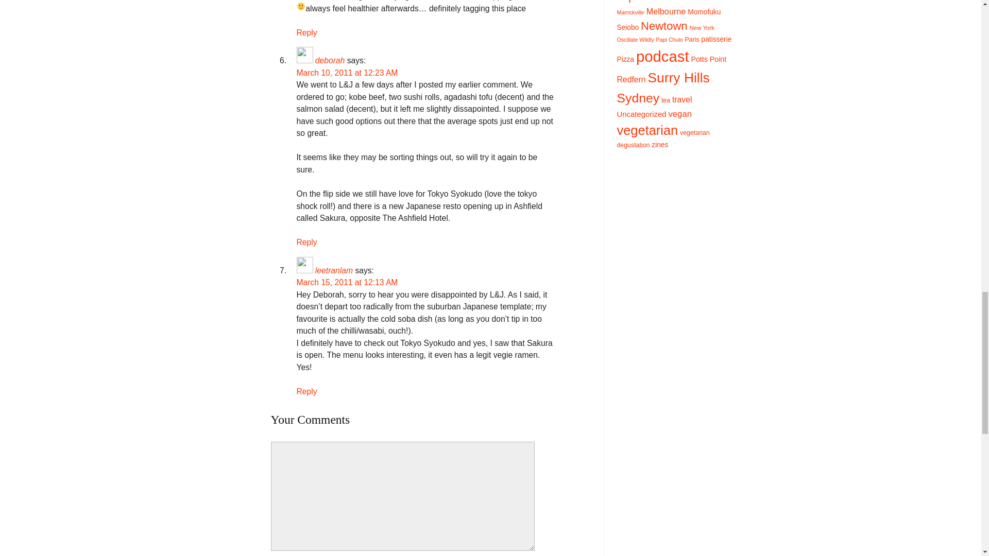 This screenshot has width=989, height=556. What do you see at coordinates (330, 61) in the screenshot?
I see `deborah` at bounding box center [330, 61].